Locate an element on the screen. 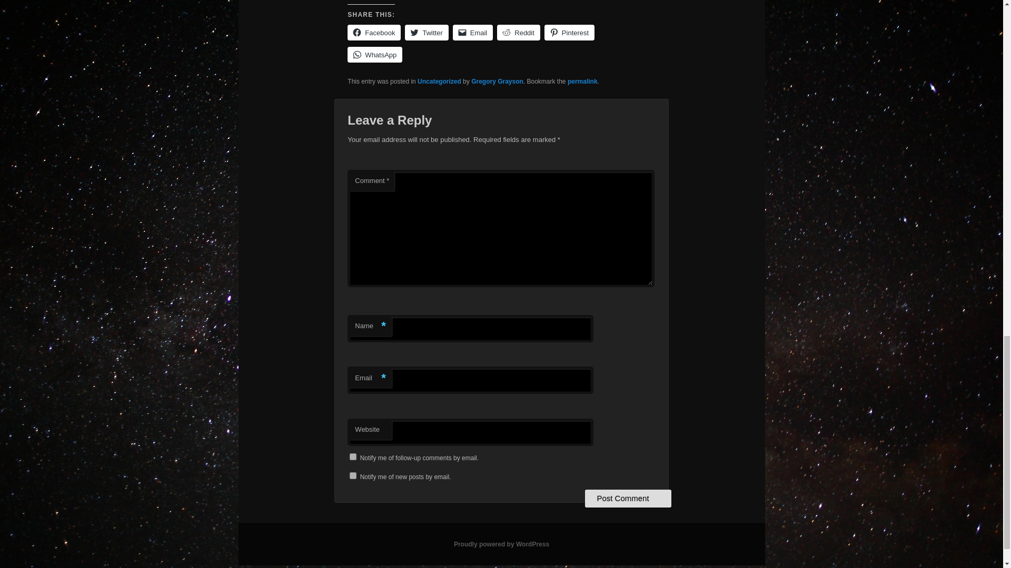 Image resolution: width=1011 pixels, height=568 pixels. Click to share on WhatsApp is located at coordinates (375, 54).